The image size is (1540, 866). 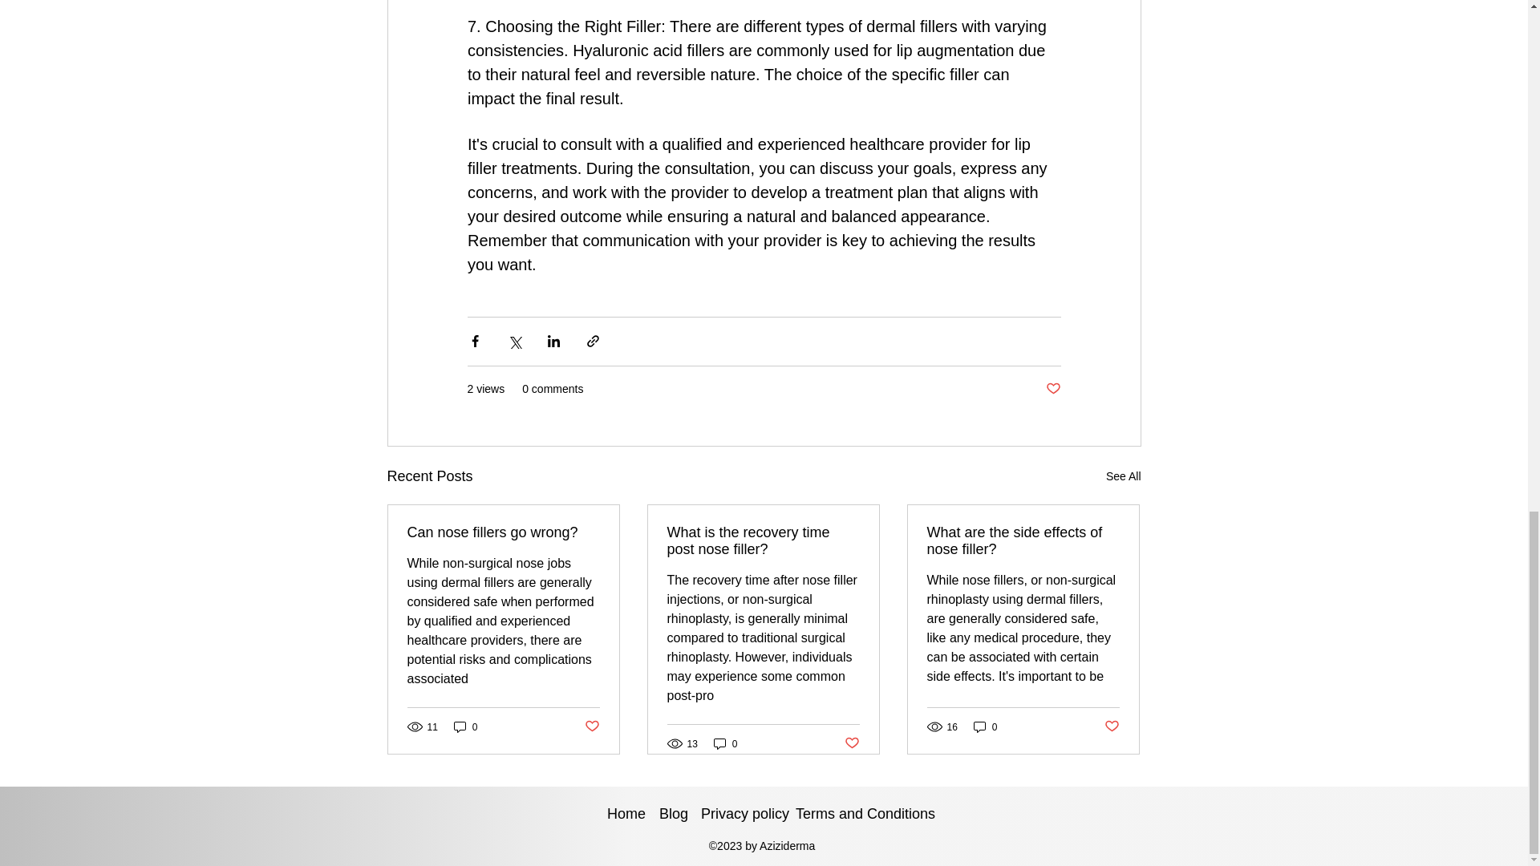 I want to click on Can nose fillers go wrong?, so click(x=504, y=532).